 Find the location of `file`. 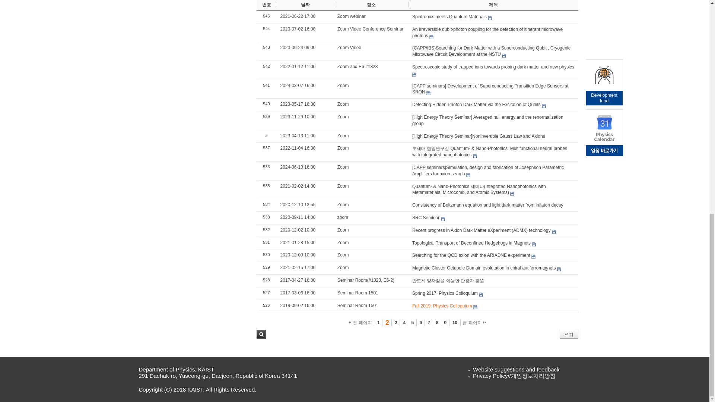

file is located at coordinates (468, 175).